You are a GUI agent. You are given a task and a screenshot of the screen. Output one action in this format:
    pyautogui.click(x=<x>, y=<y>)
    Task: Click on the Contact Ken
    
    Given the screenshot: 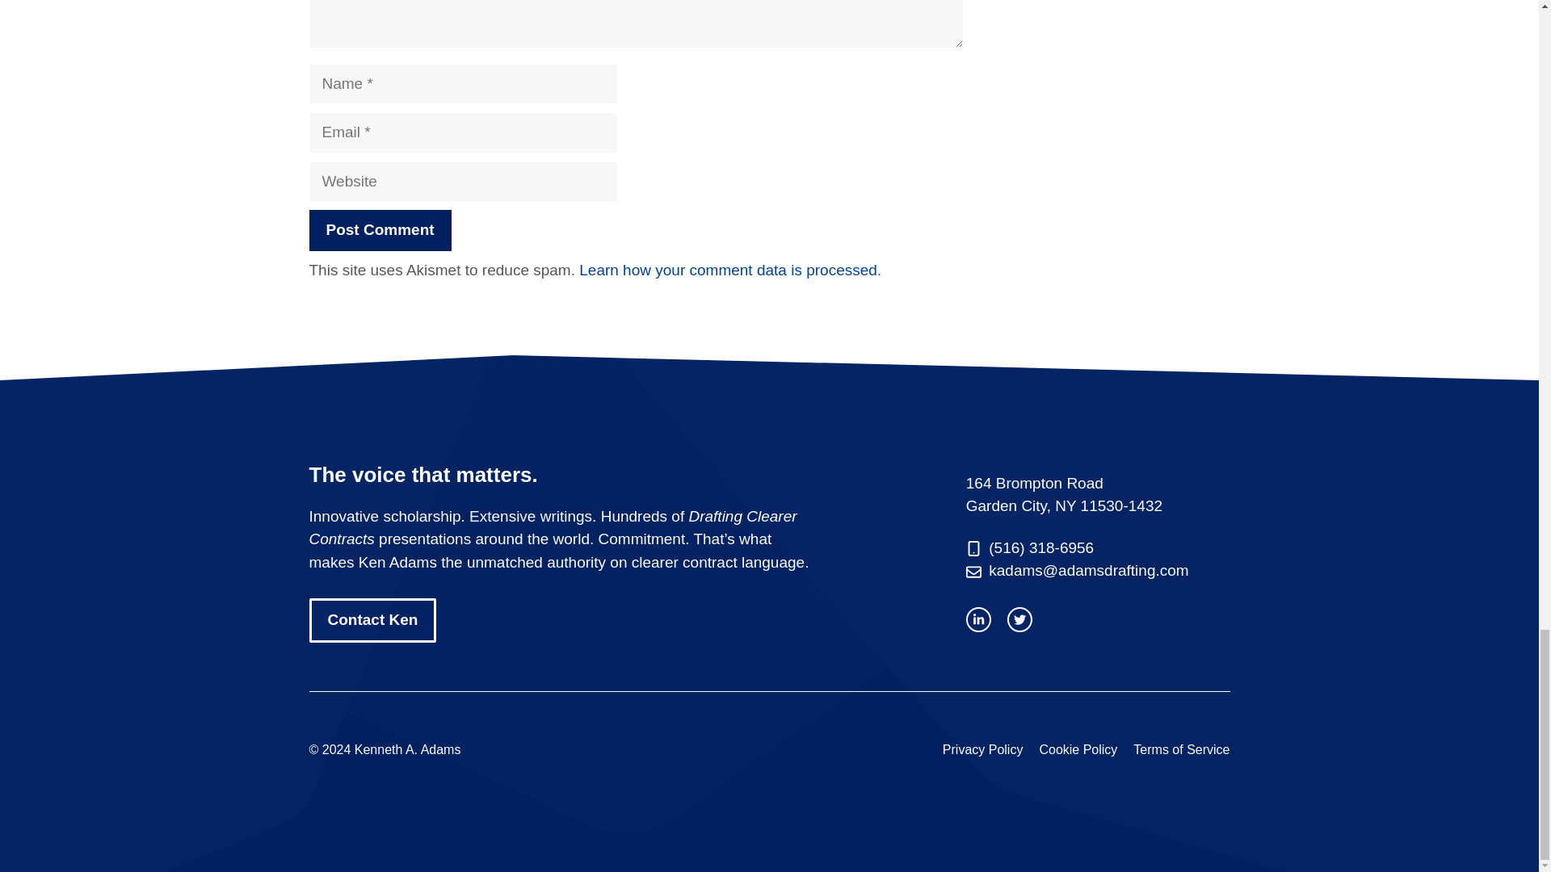 What is the action you would take?
    pyautogui.click(x=372, y=620)
    